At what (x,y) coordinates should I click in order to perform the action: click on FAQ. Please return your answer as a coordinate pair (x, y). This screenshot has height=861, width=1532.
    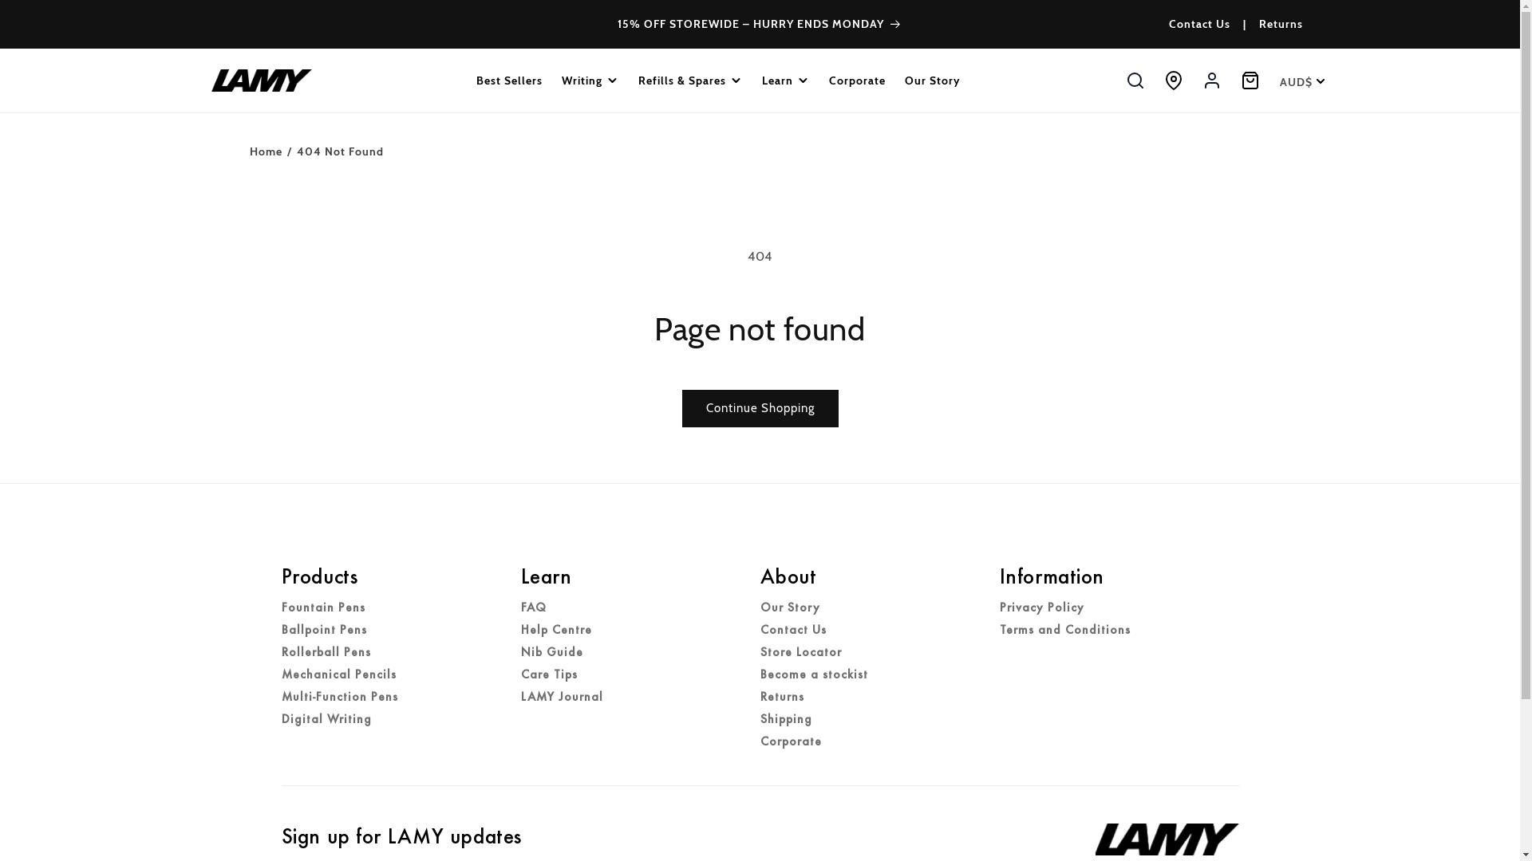
    Looking at the image, I should click on (533, 607).